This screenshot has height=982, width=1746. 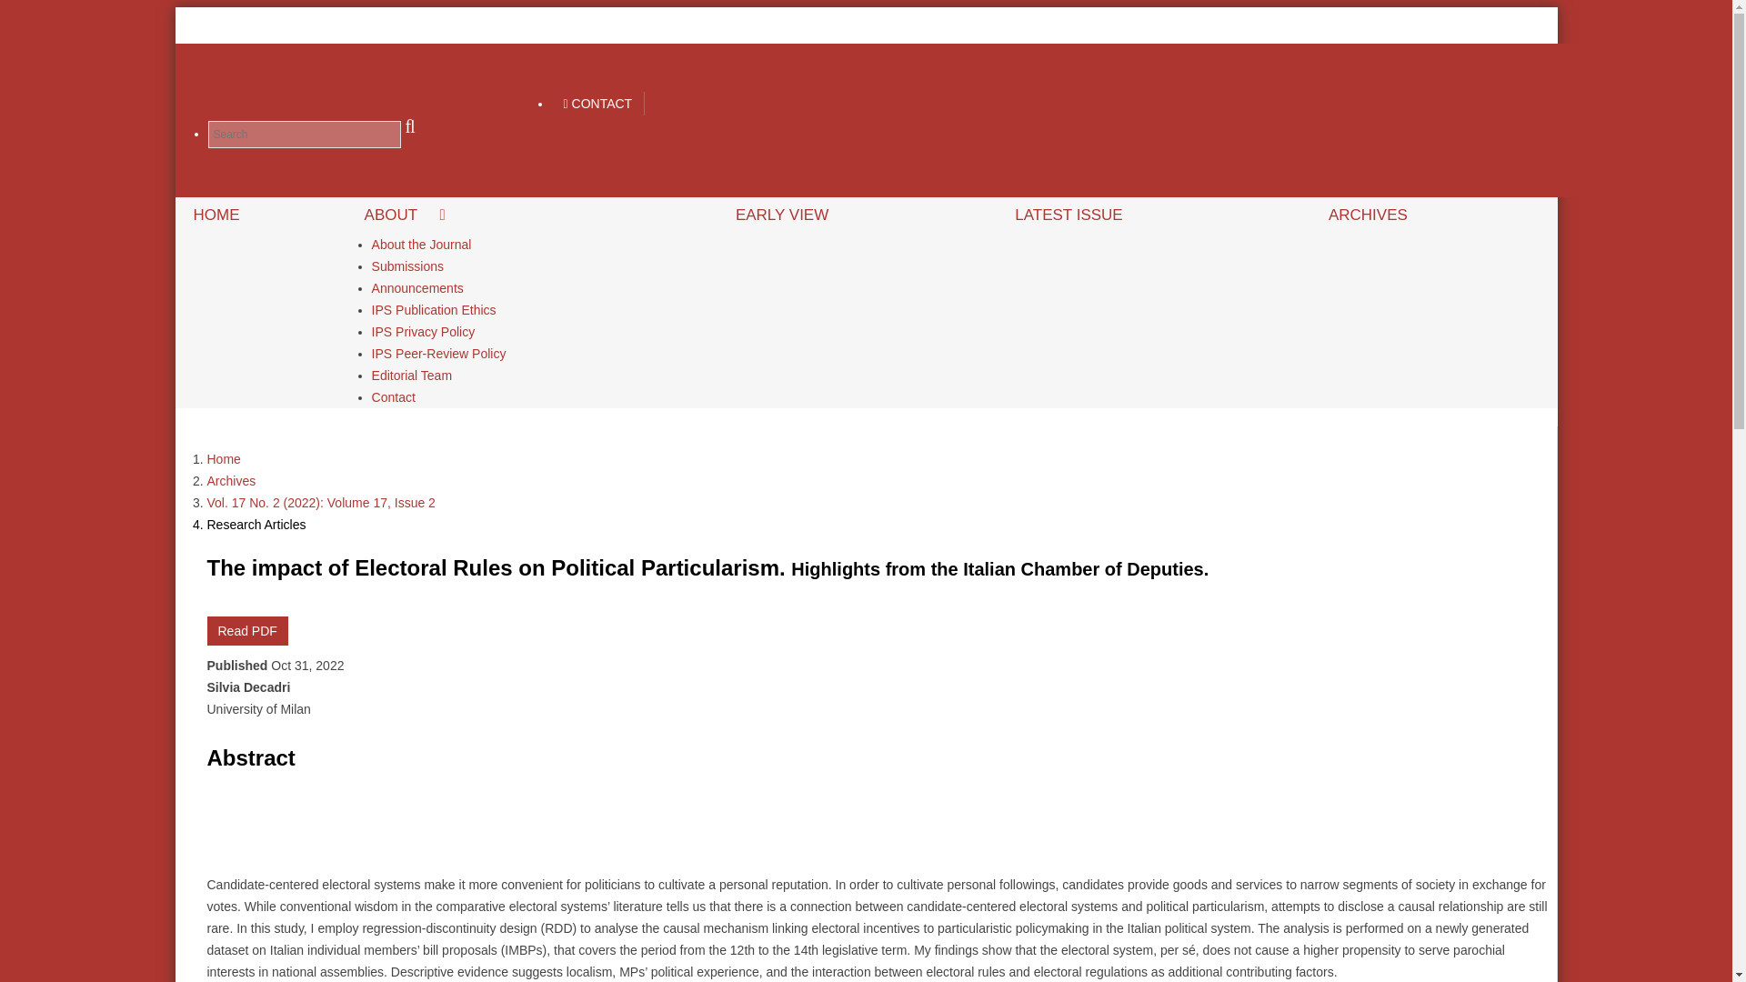 What do you see at coordinates (433, 310) in the screenshot?
I see `IPS Publication Ethics` at bounding box center [433, 310].